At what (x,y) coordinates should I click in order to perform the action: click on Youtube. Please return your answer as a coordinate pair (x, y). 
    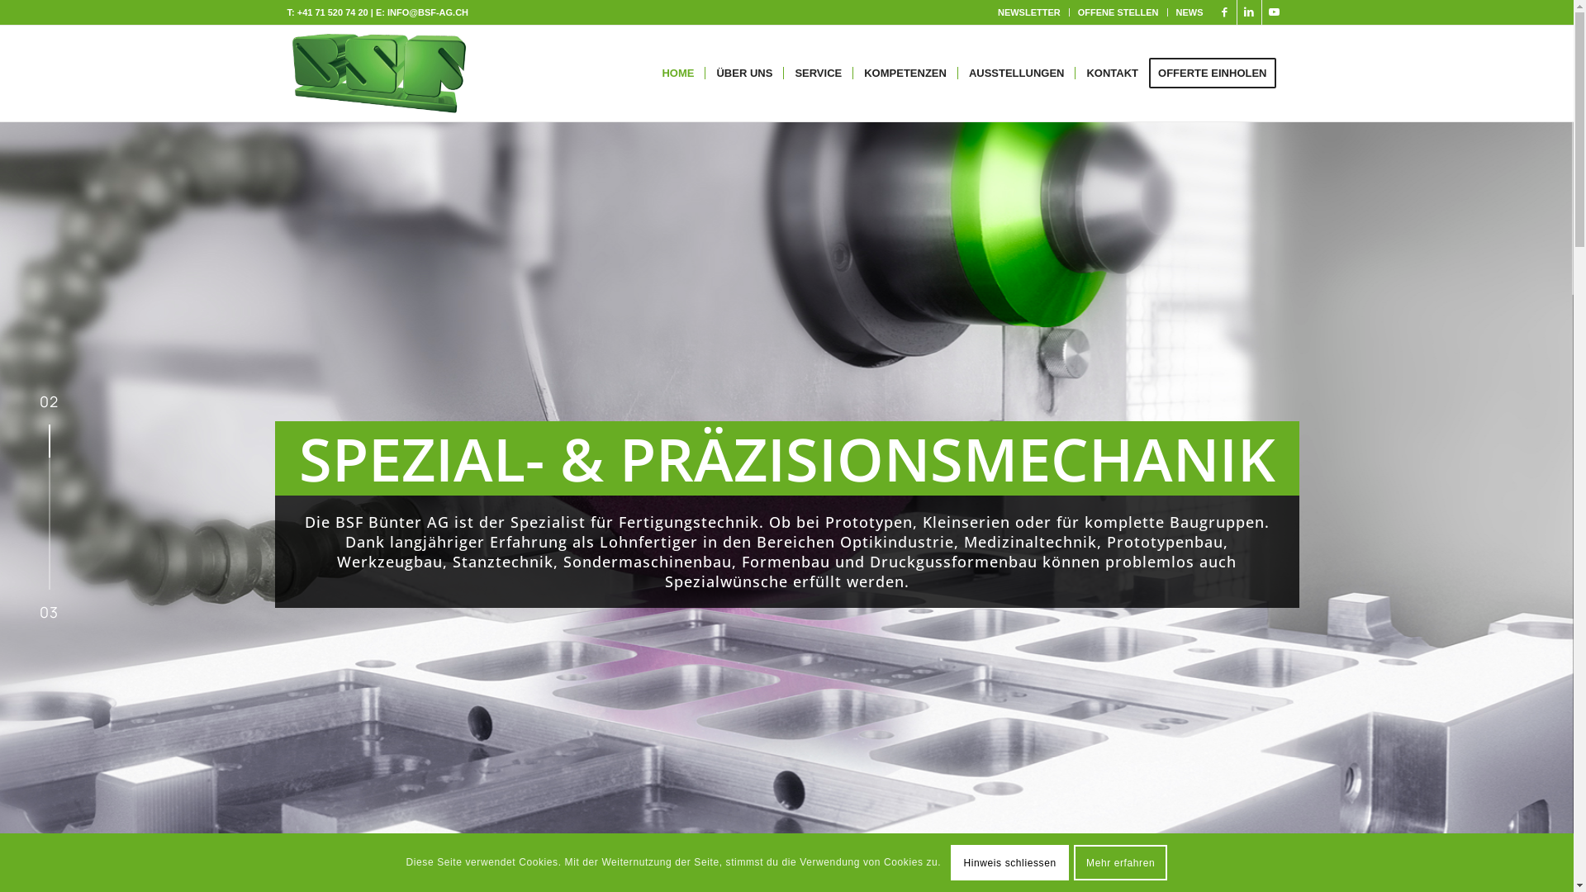
    Looking at the image, I should click on (1275, 12).